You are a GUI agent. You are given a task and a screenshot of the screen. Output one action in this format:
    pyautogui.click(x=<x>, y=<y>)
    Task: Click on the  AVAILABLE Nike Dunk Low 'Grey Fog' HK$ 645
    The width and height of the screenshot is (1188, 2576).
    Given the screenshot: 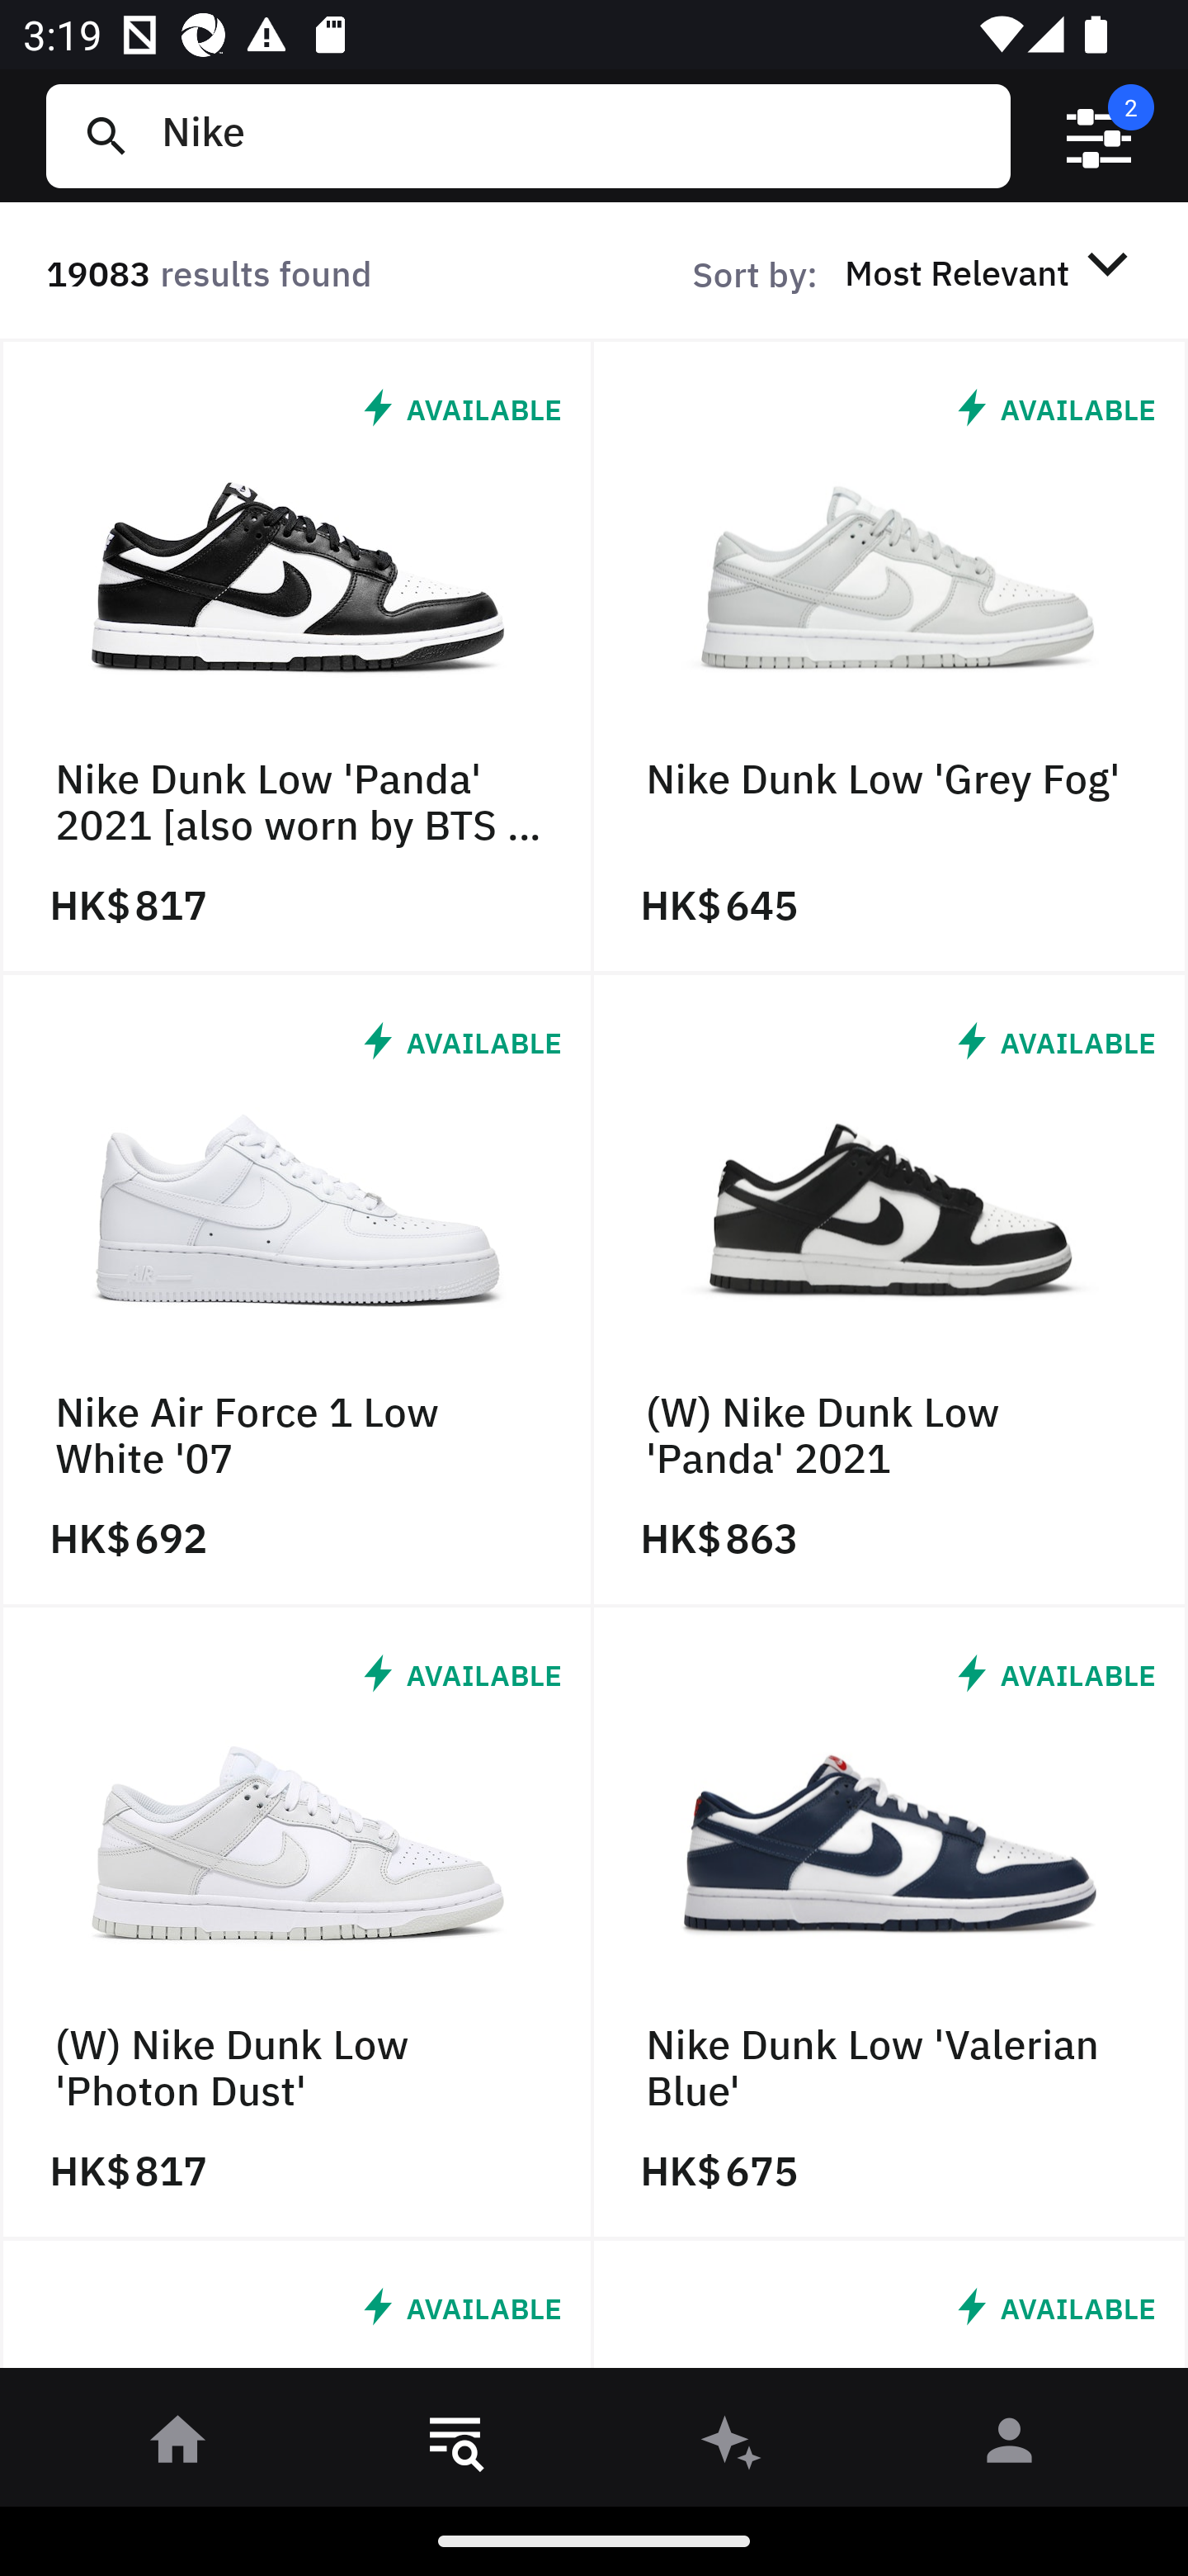 What is the action you would take?
    pyautogui.click(x=891, y=656)
    